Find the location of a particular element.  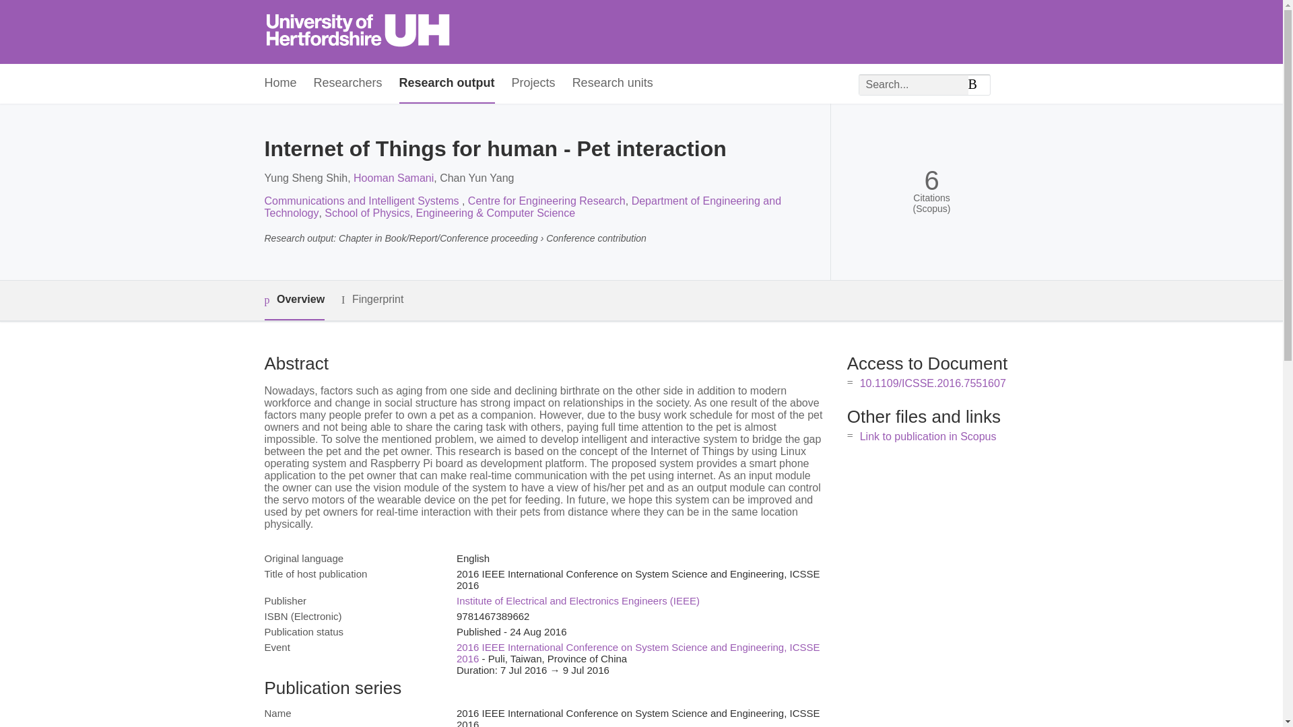

Fingerprint is located at coordinates (372, 300).